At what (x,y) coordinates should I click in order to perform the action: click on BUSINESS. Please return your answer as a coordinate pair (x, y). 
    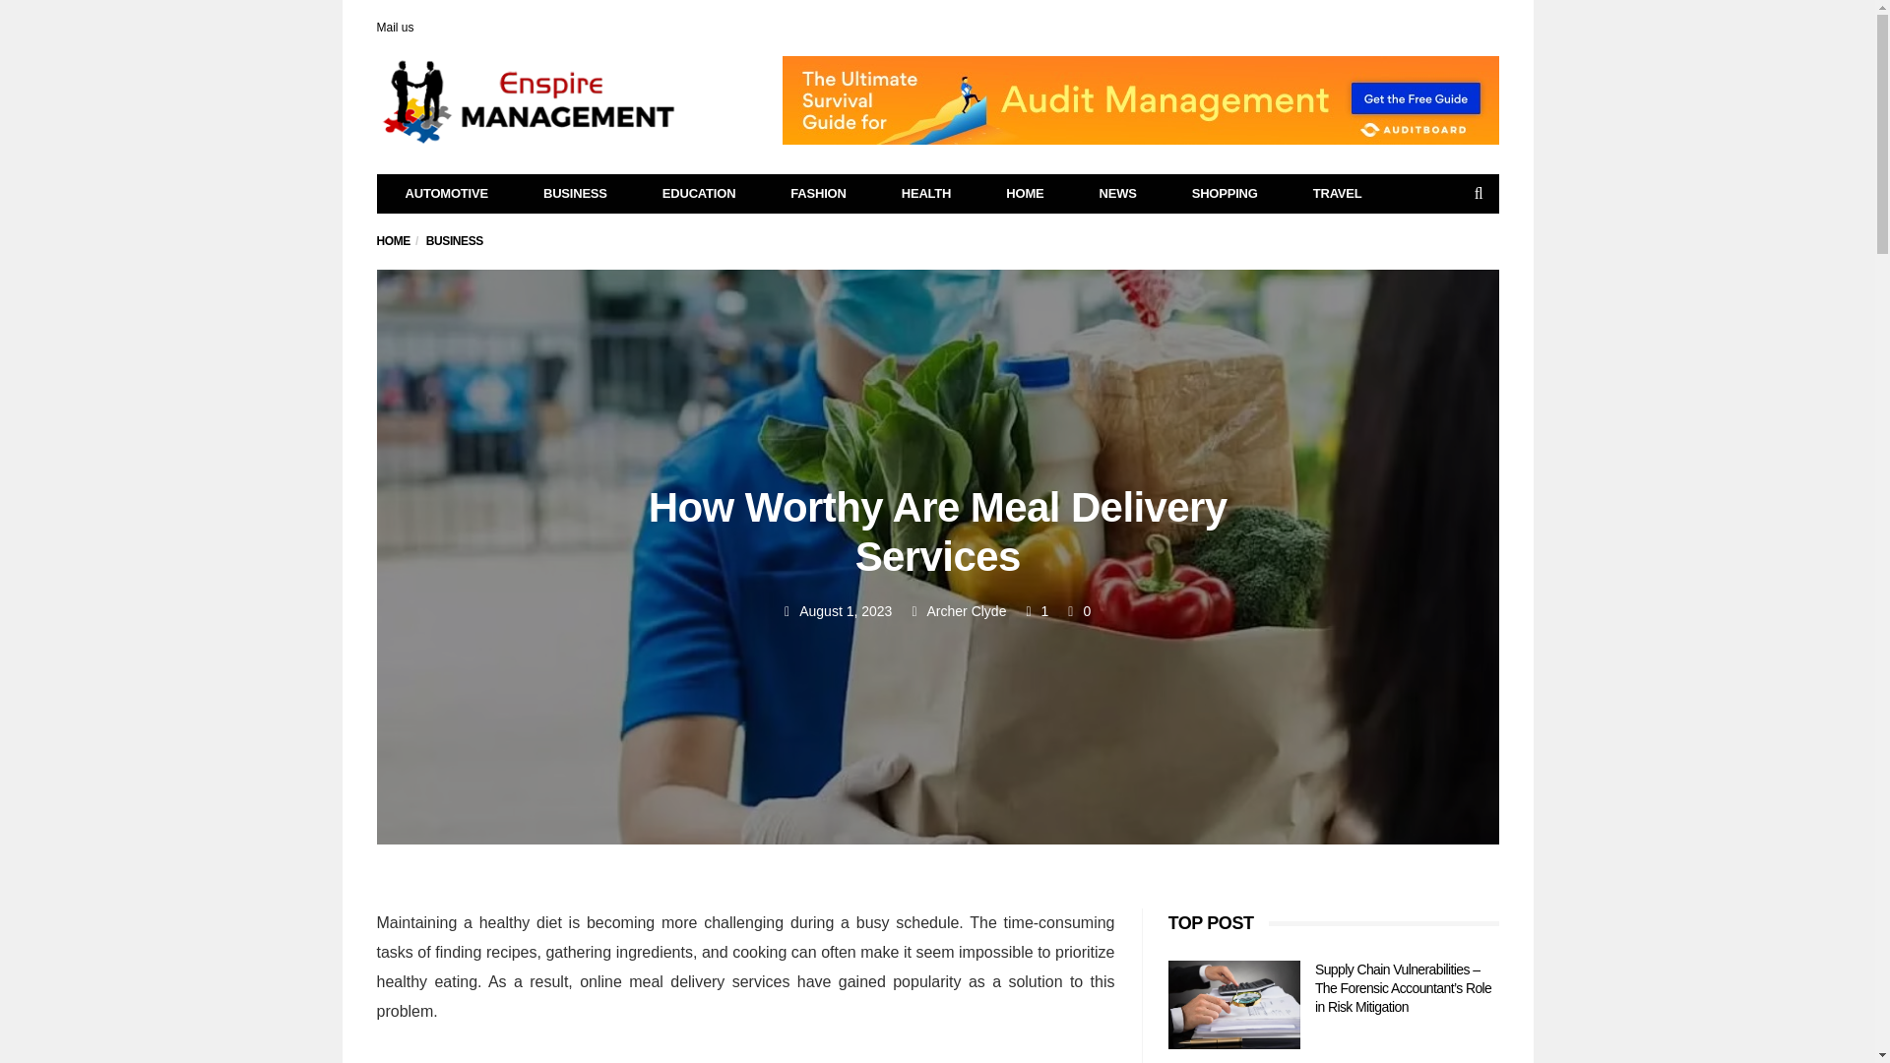
    Looking at the image, I should click on (455, 240).